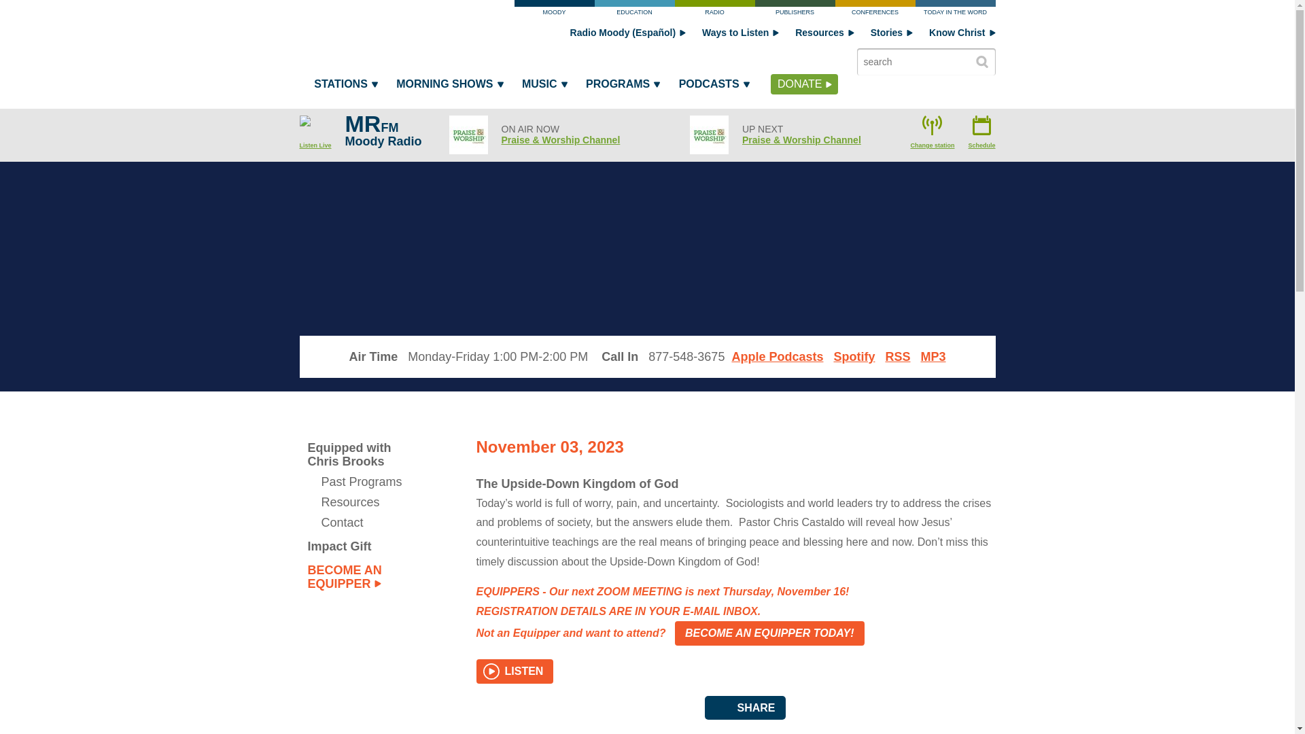  What do you see at coordinates (854, 356) in the screenshot?
I see `Spotify` at bounding box center [854, 356].